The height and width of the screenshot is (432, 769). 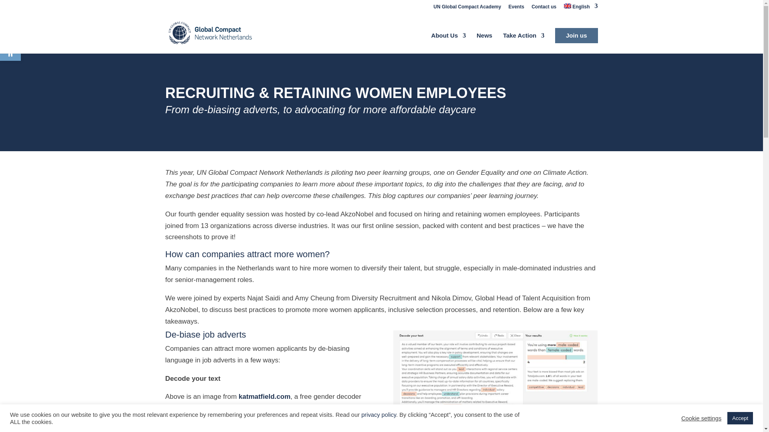 What do you see at coordinates (516, 8) in the screenshot?
I see `Events` at bounding box center [516, 8].